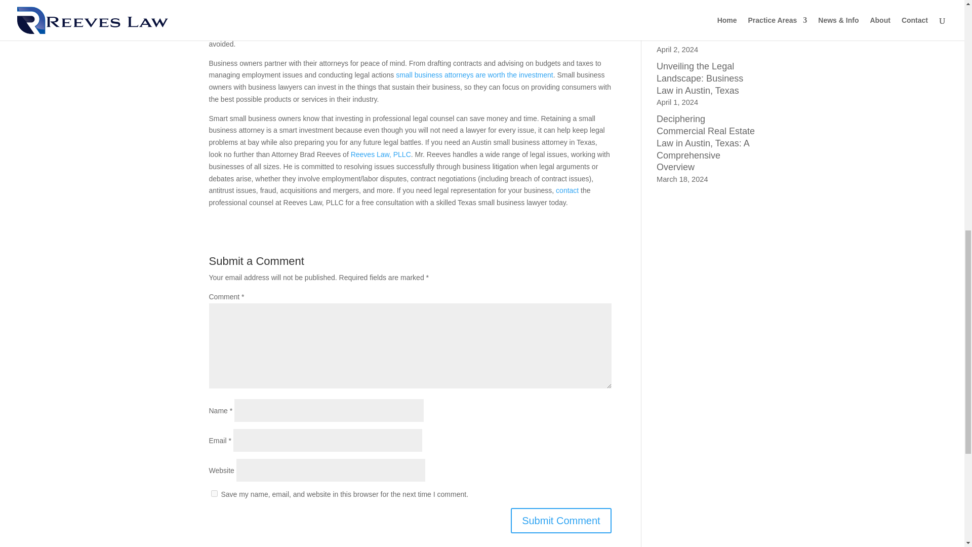 This screenshot has width=972, height=547. Describe the element at coordinates (214, 493) in the screenshot. I see `yes` at that location.